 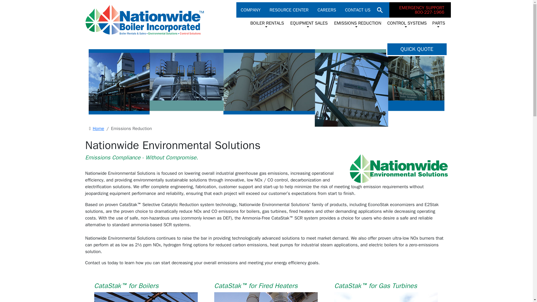 I want to click on BOILER RENTALS, so click(x=329, y=10).